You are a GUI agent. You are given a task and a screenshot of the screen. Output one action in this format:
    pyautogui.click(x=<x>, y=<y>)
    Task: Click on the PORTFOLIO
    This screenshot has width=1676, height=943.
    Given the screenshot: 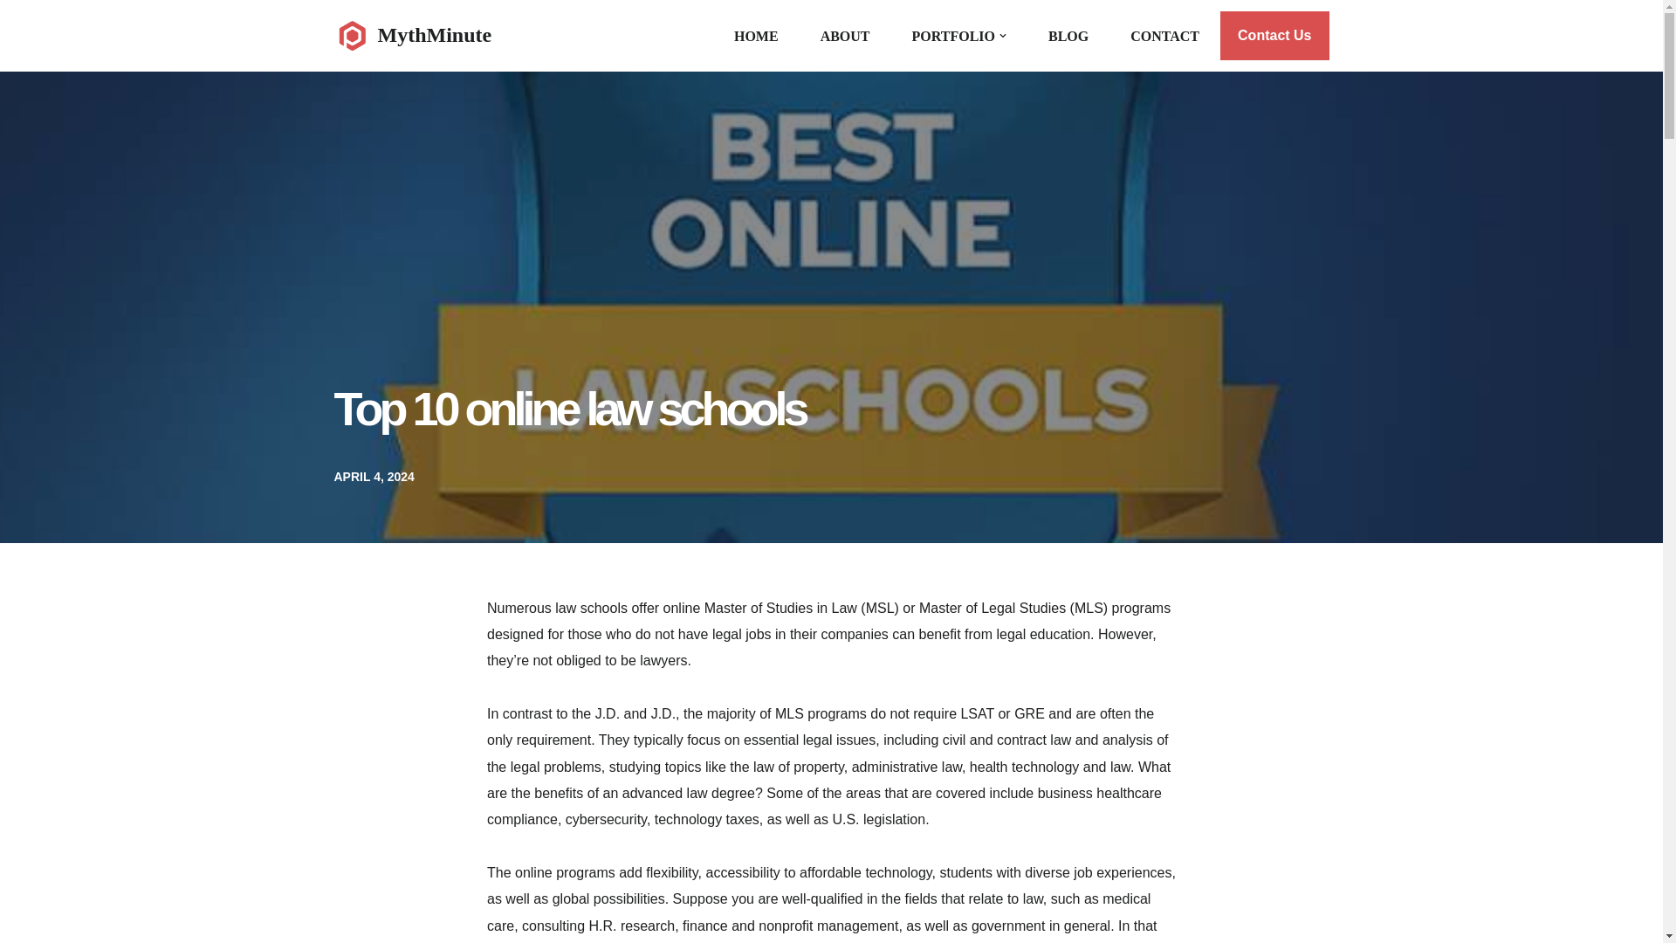 What is the action you would take?
    pyautogui.click(x=953, y=37)
    